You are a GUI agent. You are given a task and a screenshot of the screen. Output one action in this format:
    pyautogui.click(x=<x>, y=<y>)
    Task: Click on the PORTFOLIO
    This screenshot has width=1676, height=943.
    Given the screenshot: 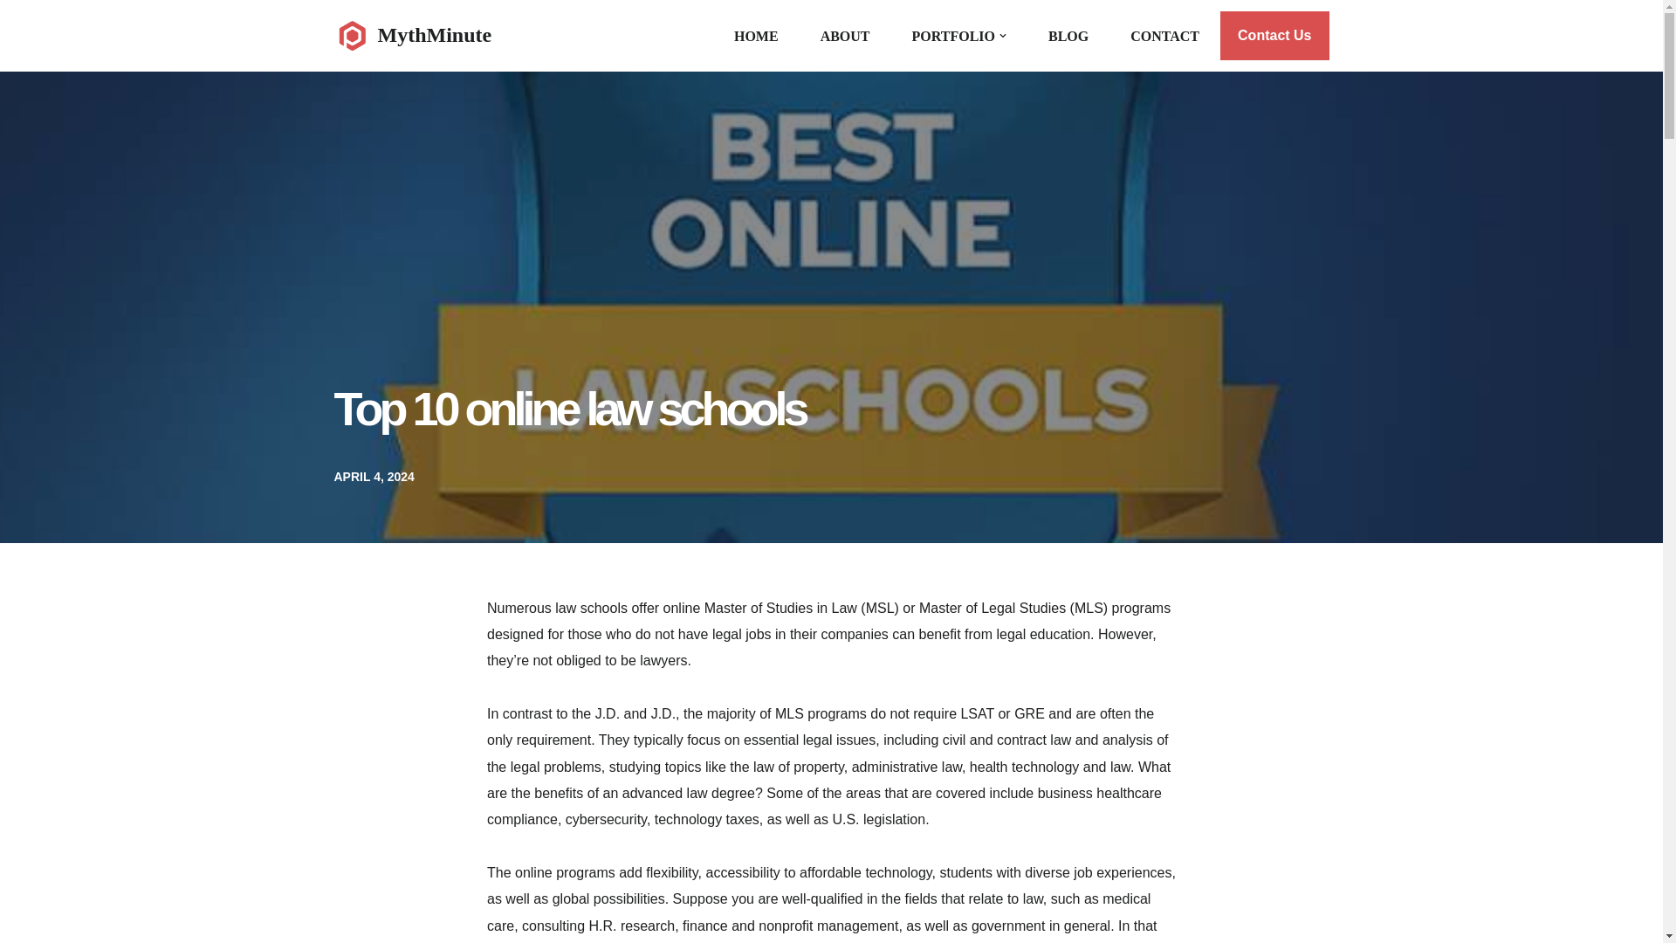 What is the action you would take?
    pyautogui.click(x=953, y=37)
    